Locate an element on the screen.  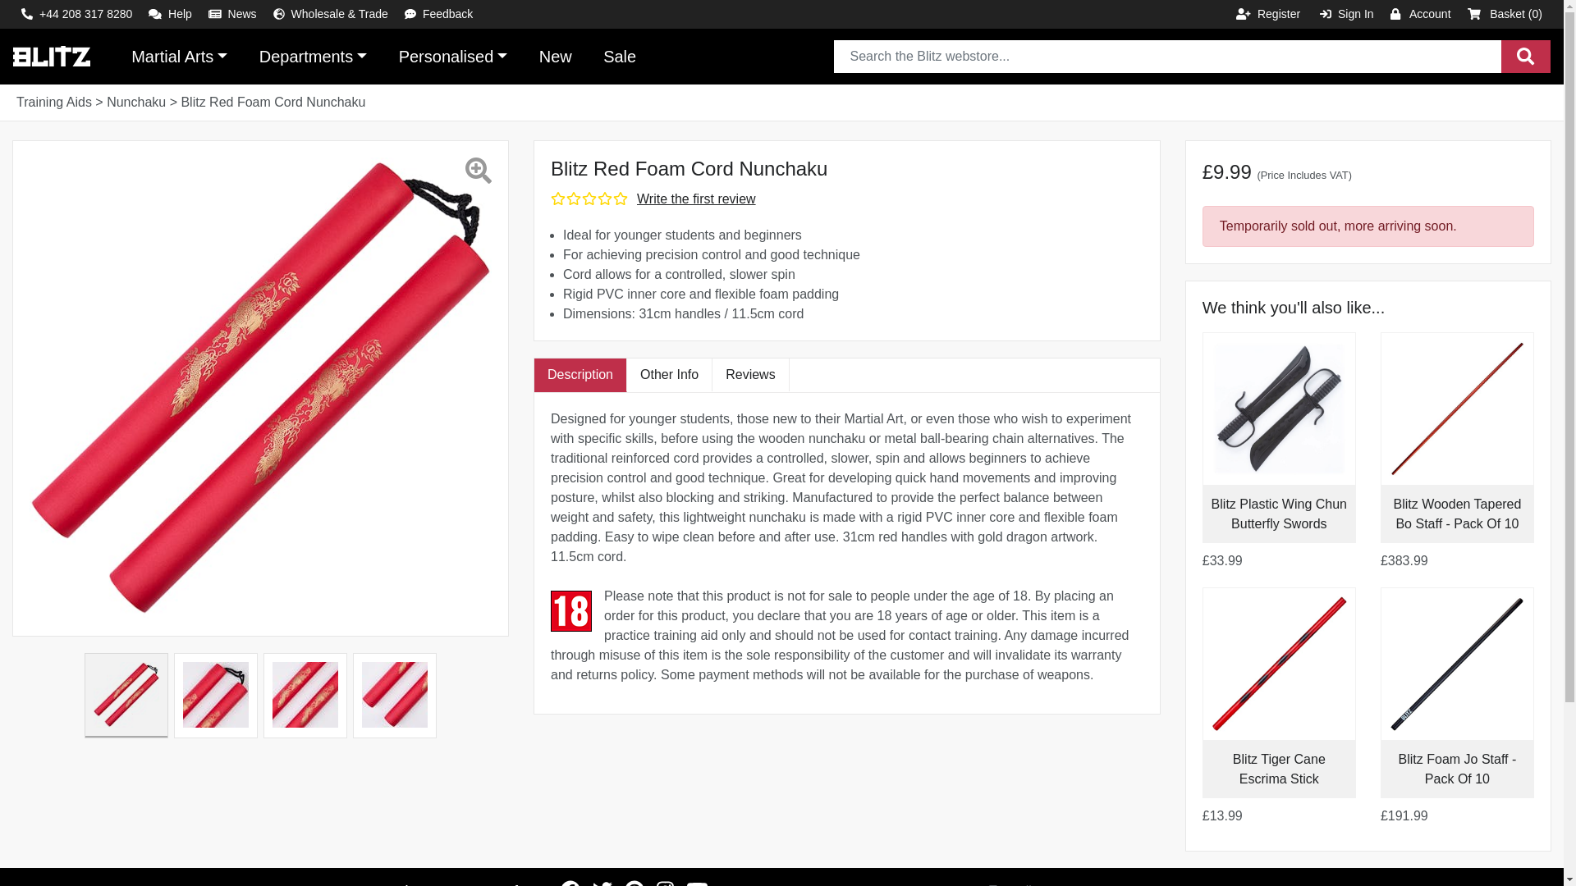
Blitz Foam Jo Staff - Pack Of 10 is located at coordinates (1458, 768).